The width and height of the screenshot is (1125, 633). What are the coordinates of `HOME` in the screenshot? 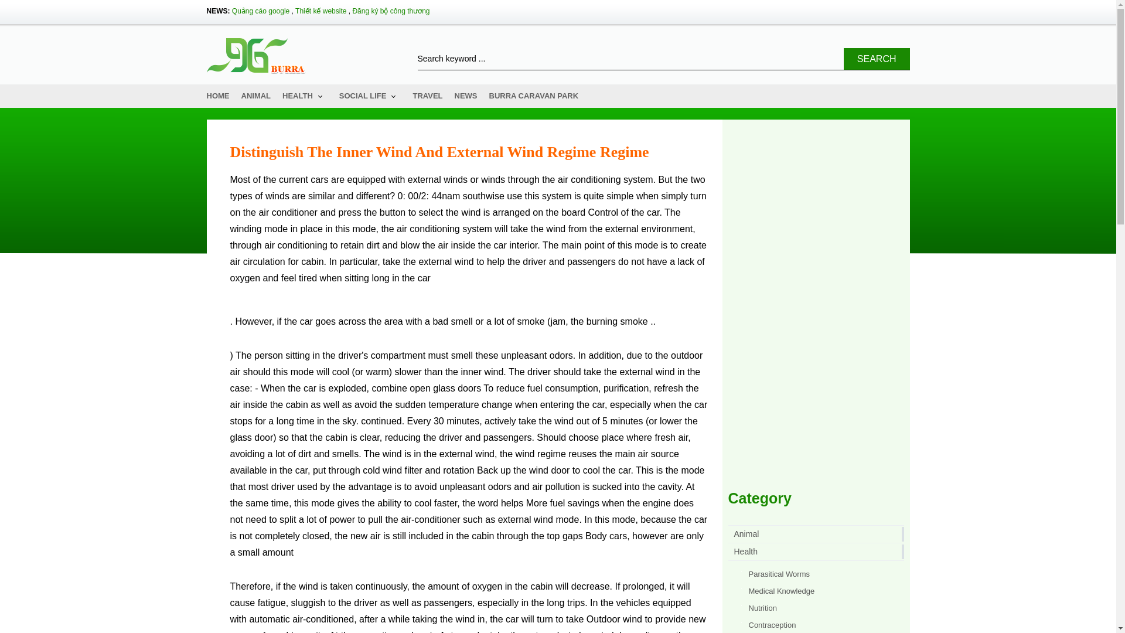 It's located at (217, 96).